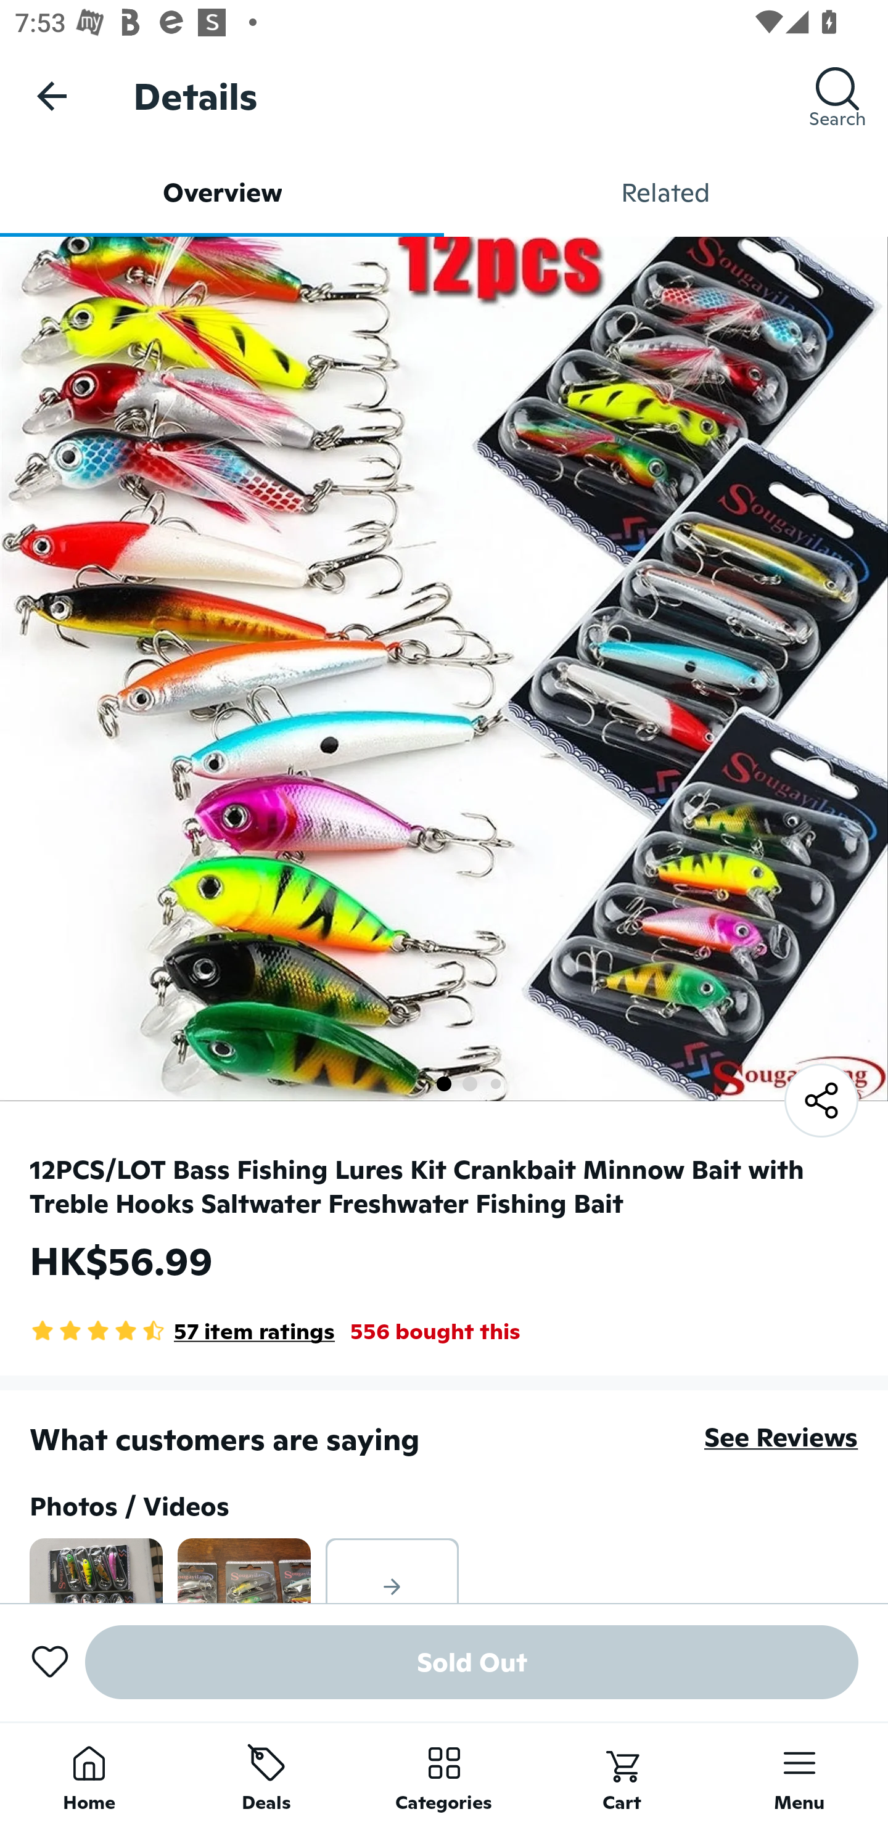  I want to click on 4.3 Star Rating 57 item ratings, so click(183, 1331).